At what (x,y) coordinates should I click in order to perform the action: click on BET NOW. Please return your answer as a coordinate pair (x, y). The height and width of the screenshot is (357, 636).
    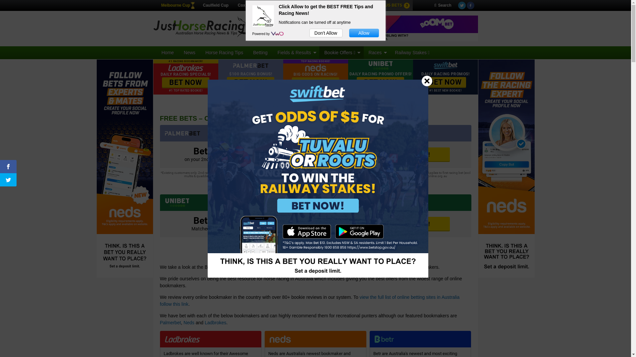
    Looking at the image, I should click on (250, 83).